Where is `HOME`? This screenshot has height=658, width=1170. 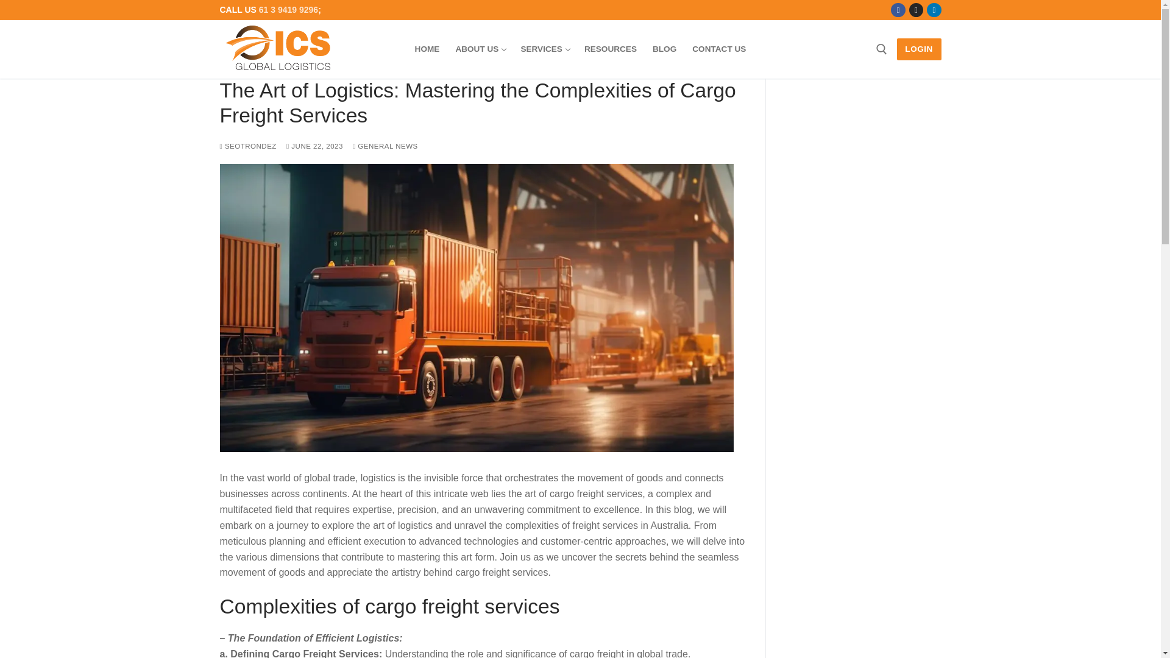 HOME is located at coordinates (544, 49).